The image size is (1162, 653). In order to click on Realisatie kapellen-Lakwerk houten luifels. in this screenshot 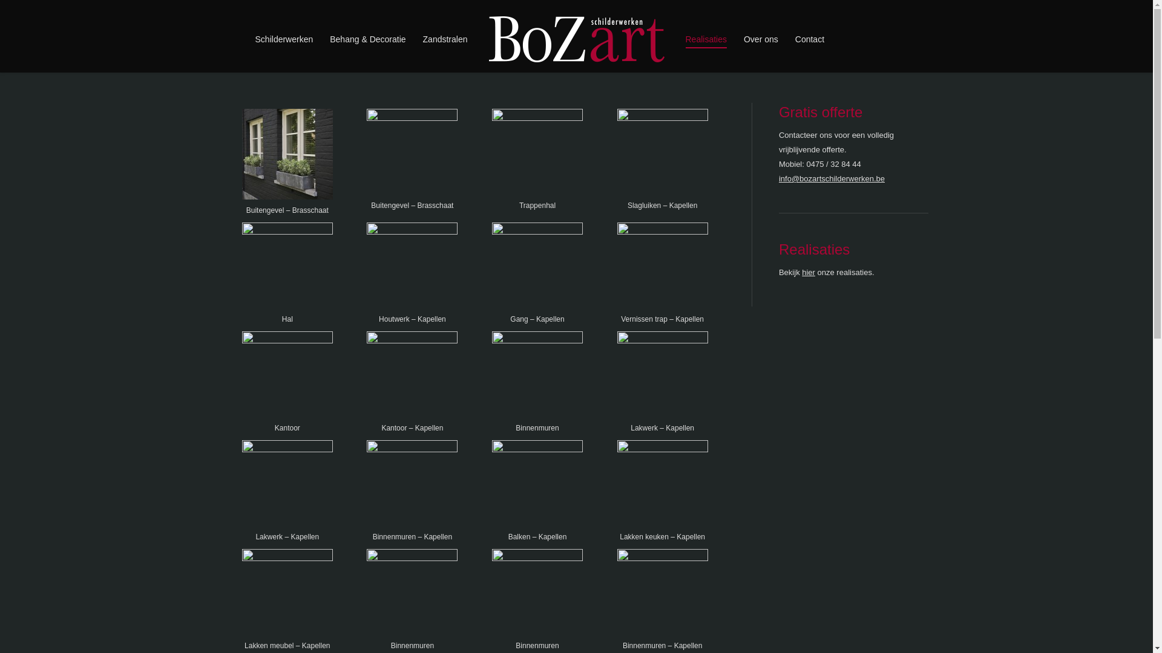, I will do `click(663, 377)`.